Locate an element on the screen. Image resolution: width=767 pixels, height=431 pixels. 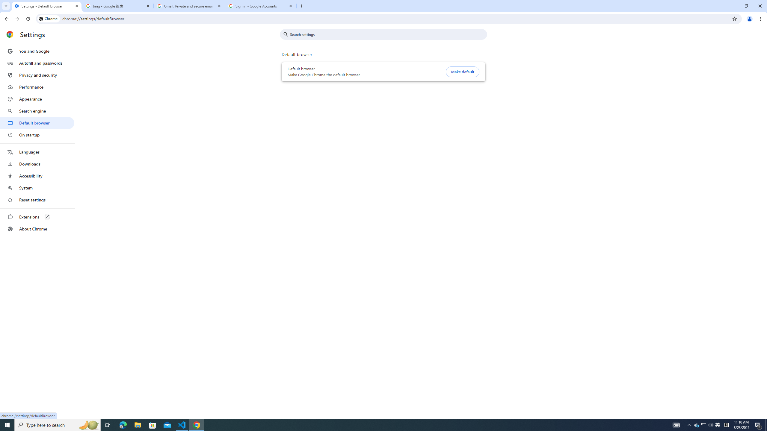
Accessibility is located at coordinates (37, 176).